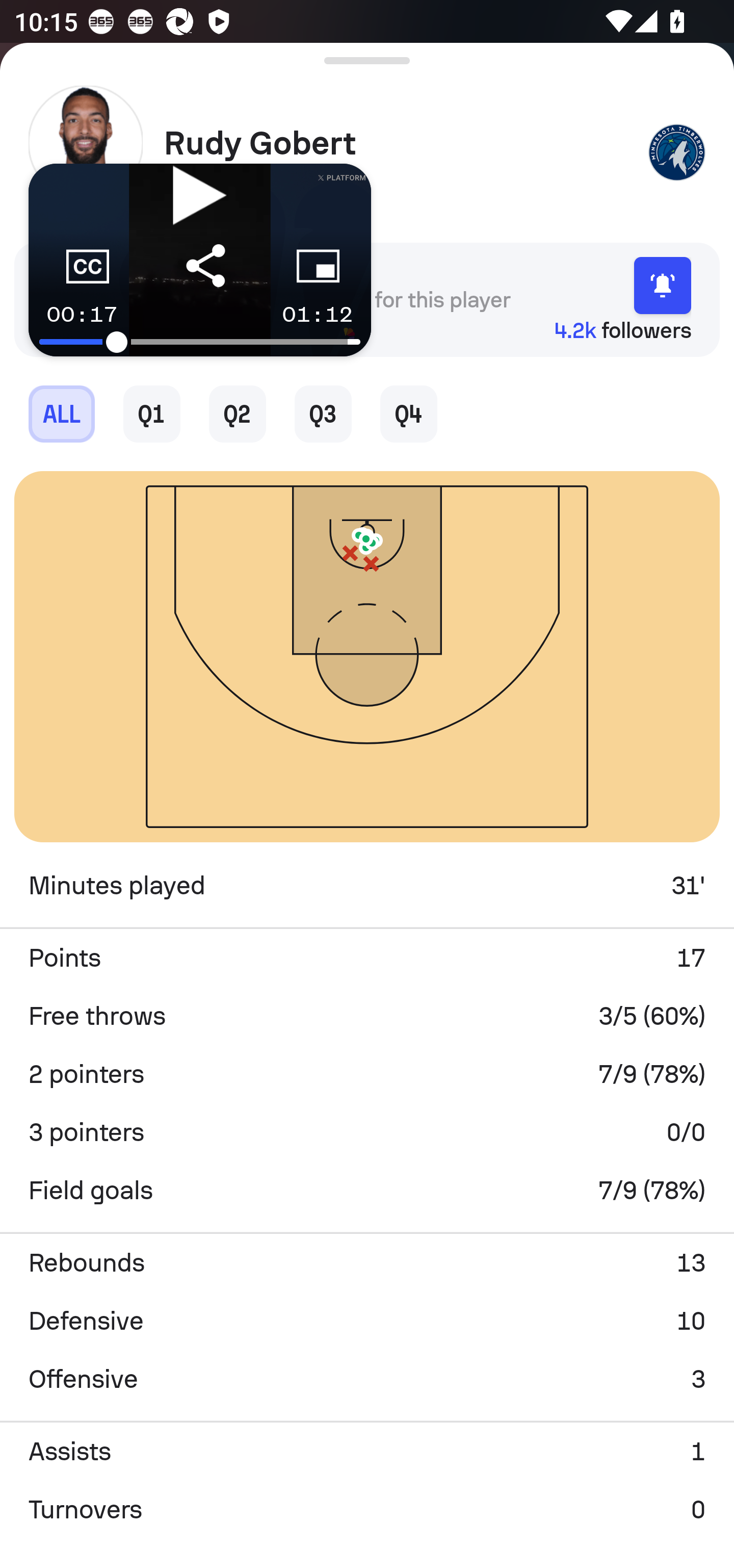 The image size is (734, 1550). What do you see at coordinates (152, 414) in the screenshot?
I see `Q1` at bounding box center [152, 414].